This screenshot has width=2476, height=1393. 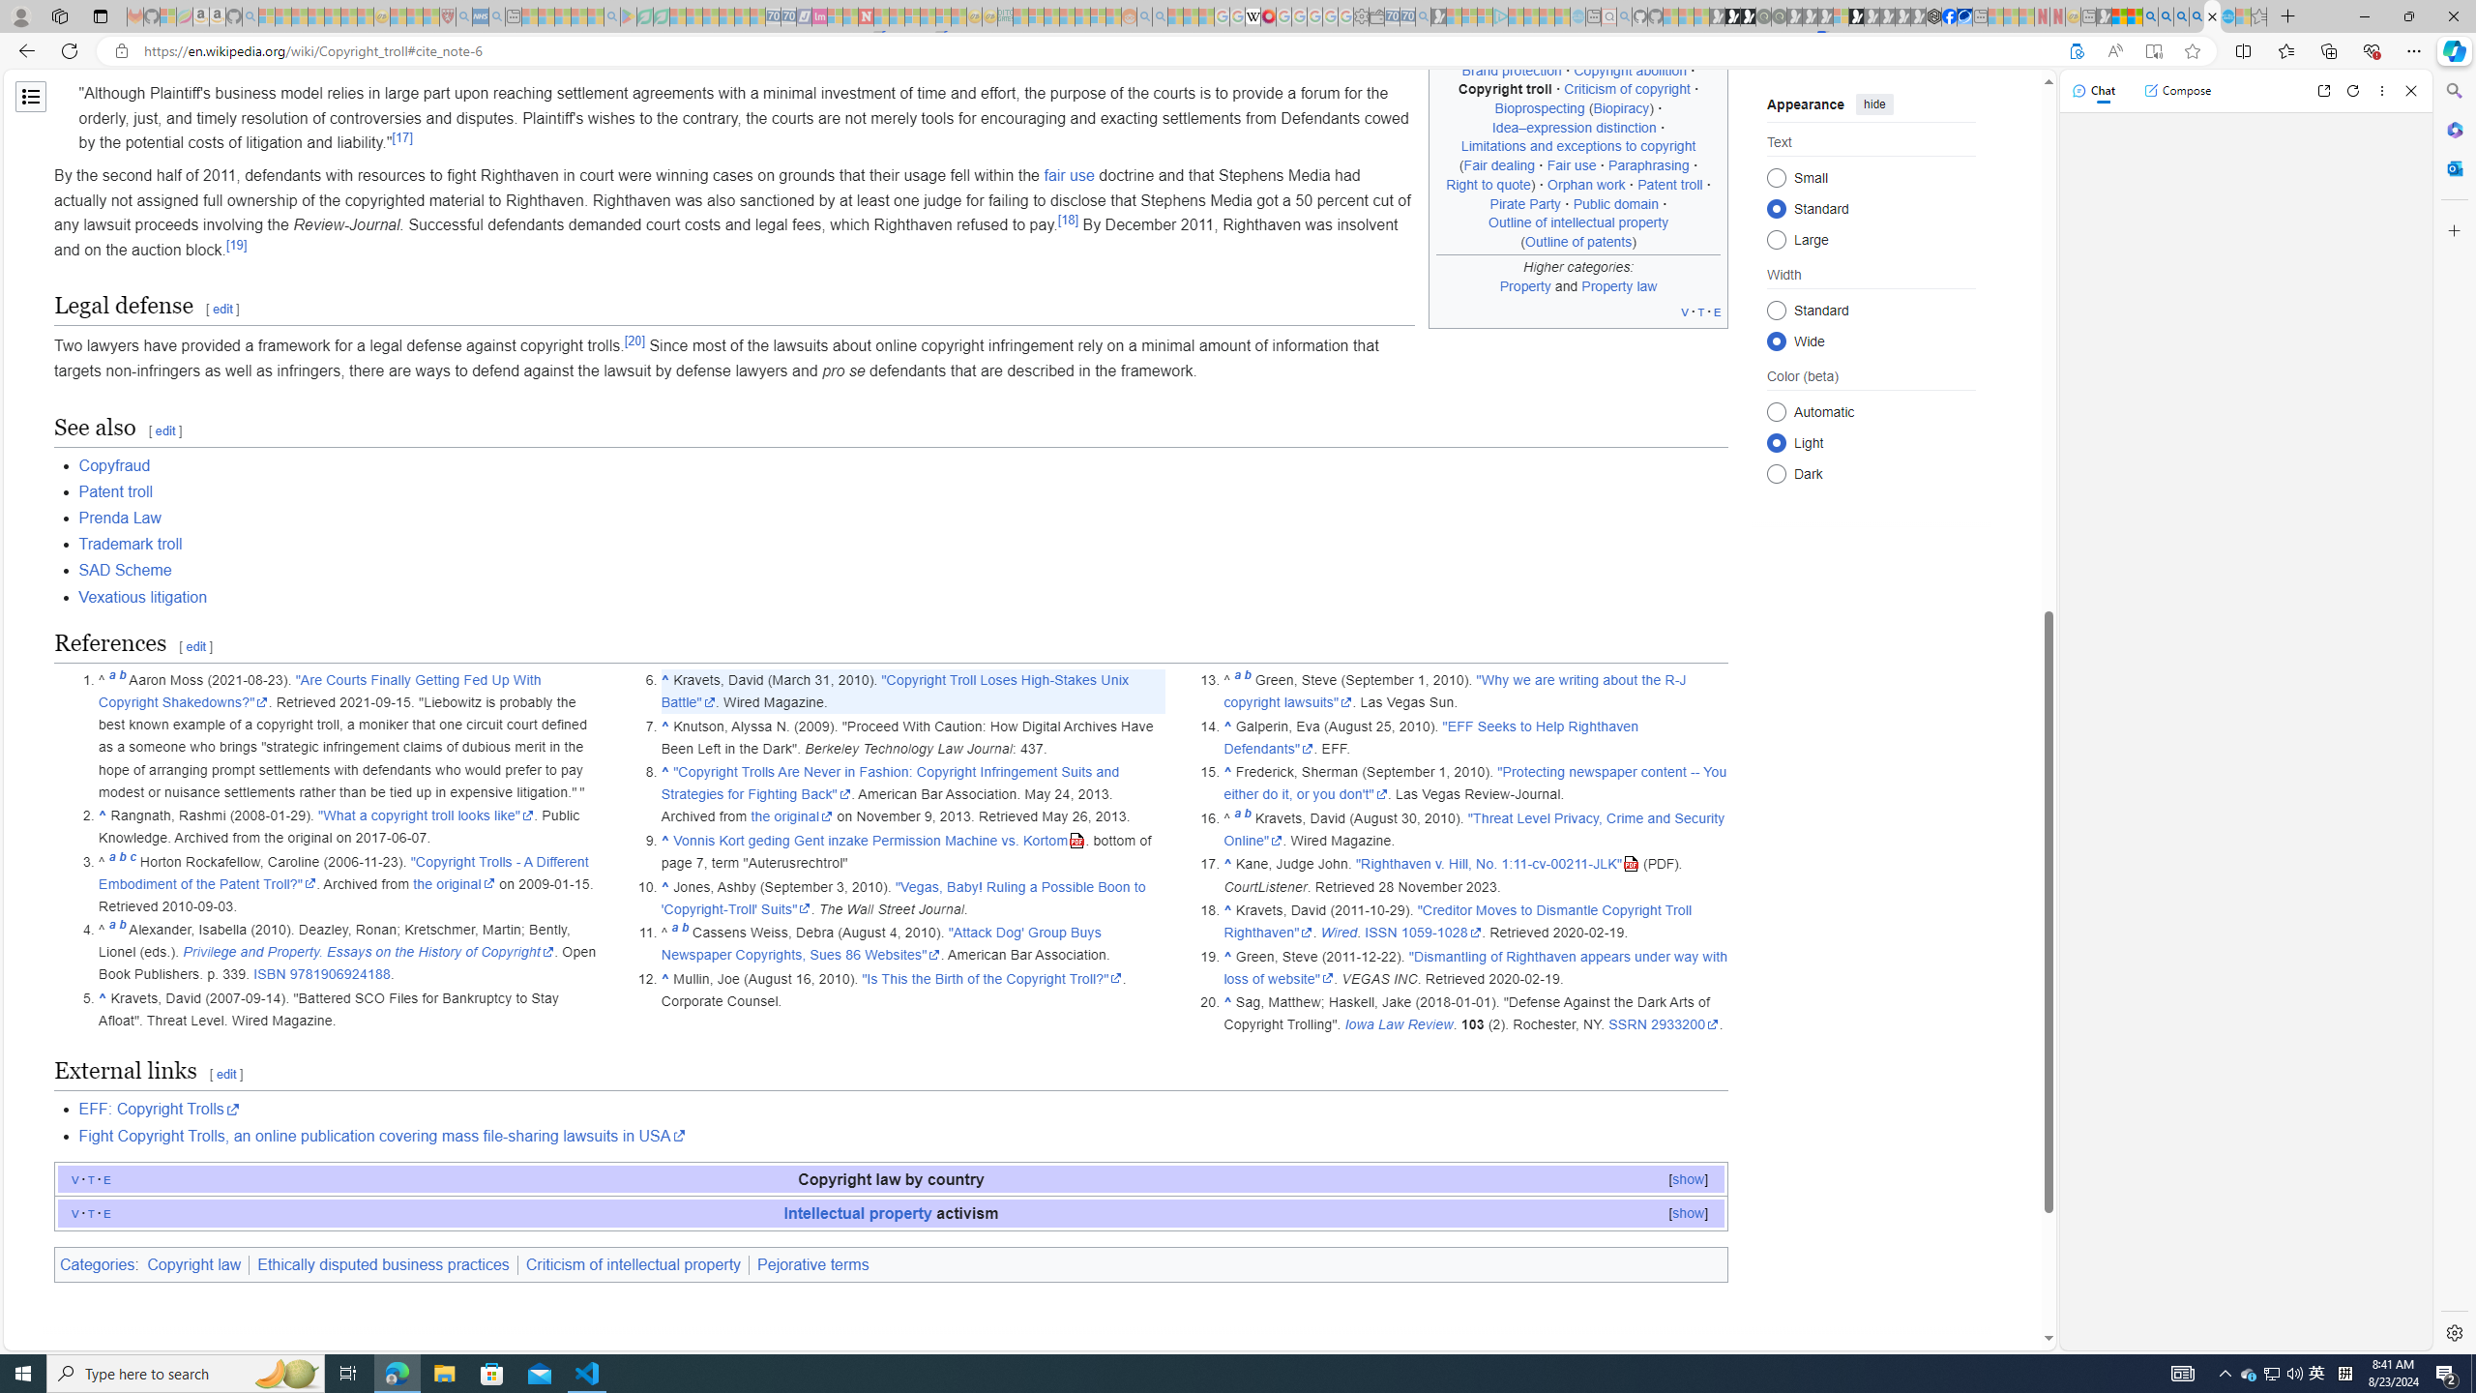 I want to click on Google Chrome Internet Browser Download - Search Images, so click(x=2197, y=16).